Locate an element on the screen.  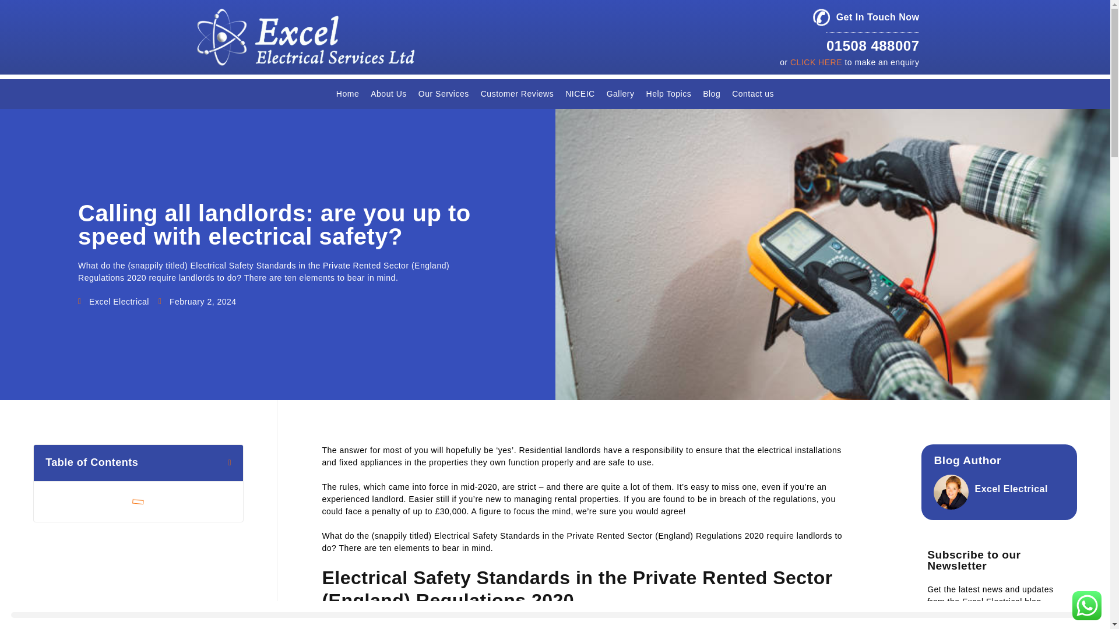
Home is located at coordinates (347, 94).